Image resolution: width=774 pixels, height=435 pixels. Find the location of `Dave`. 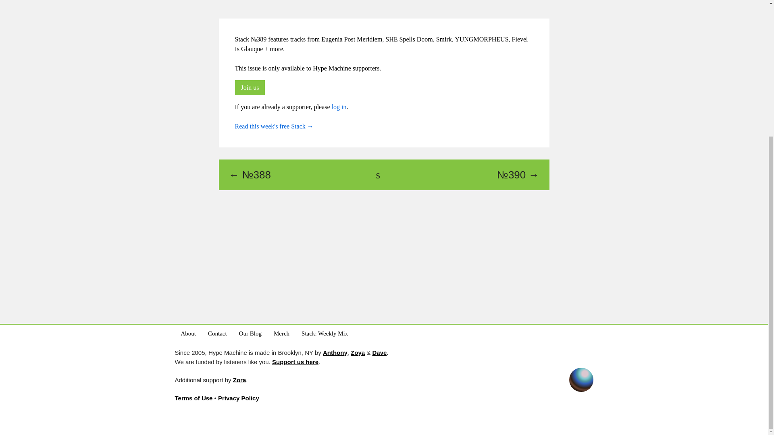

Dave is located at coordinates (379, 353).